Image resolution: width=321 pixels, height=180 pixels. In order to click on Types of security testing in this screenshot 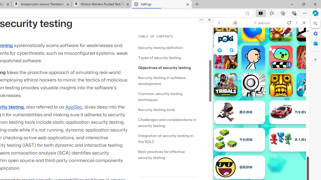, I will do `click(159, 57)`.